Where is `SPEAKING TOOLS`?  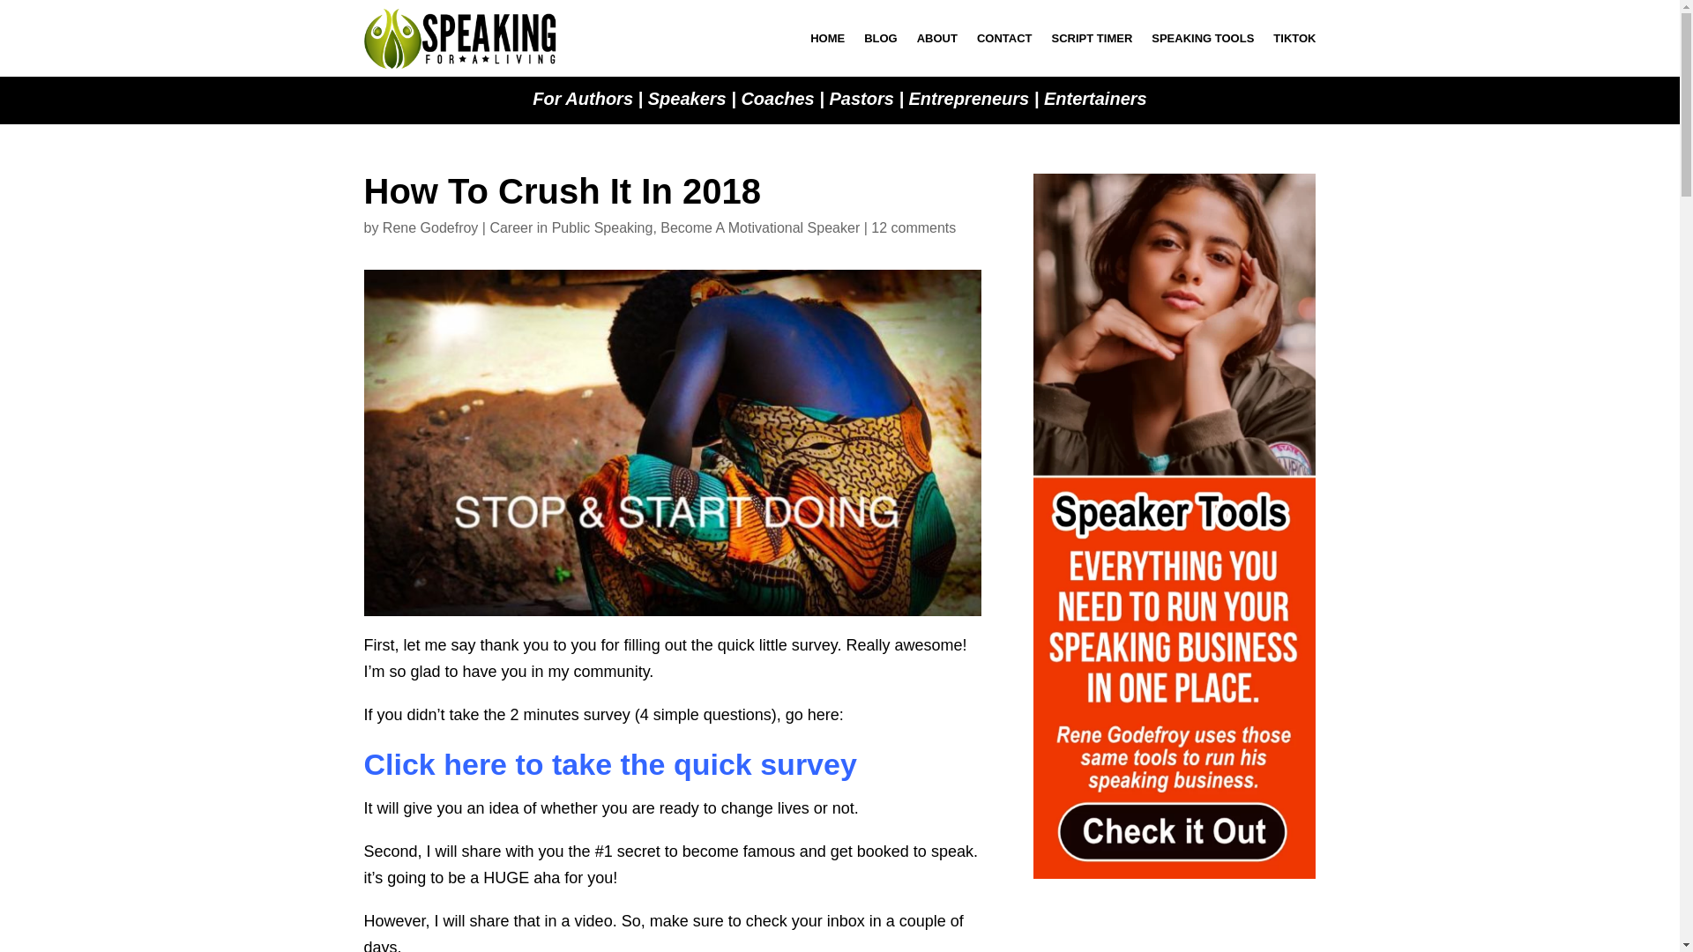
SPEAKING TOOLS is located at coordinates (1203, 39).